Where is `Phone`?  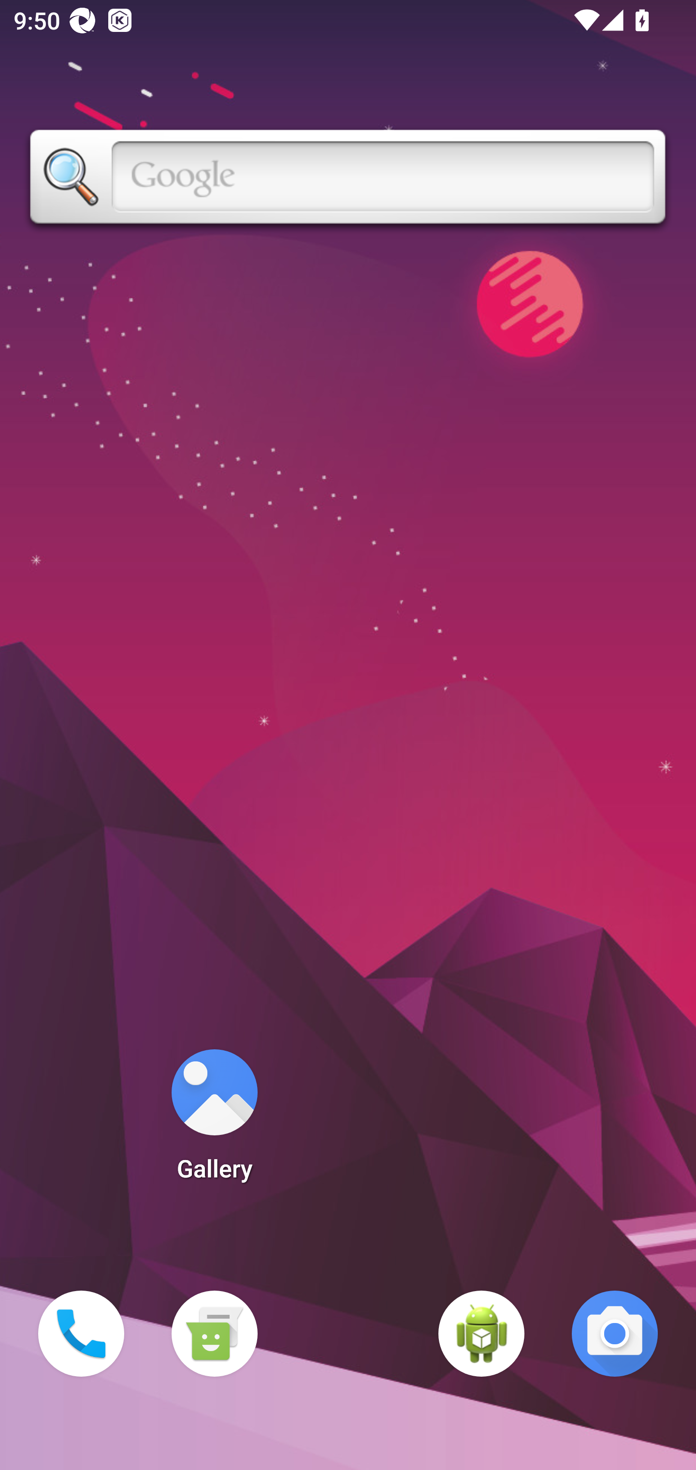 Phone is located at coordinates (81, 1334).